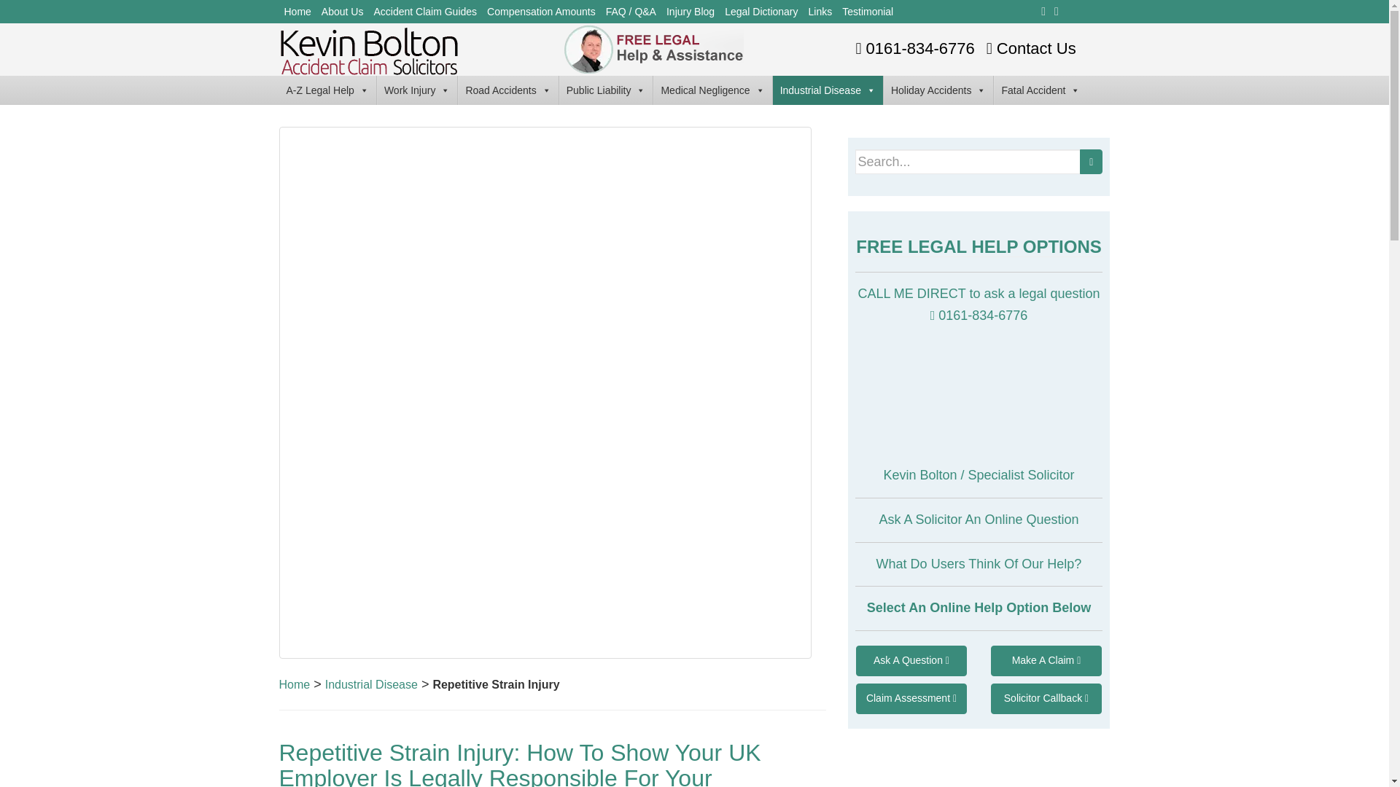 Image resolution: width=1400 pixels, height=787 pixels. I want to click on 0161-834-6776, so click(913, 48).